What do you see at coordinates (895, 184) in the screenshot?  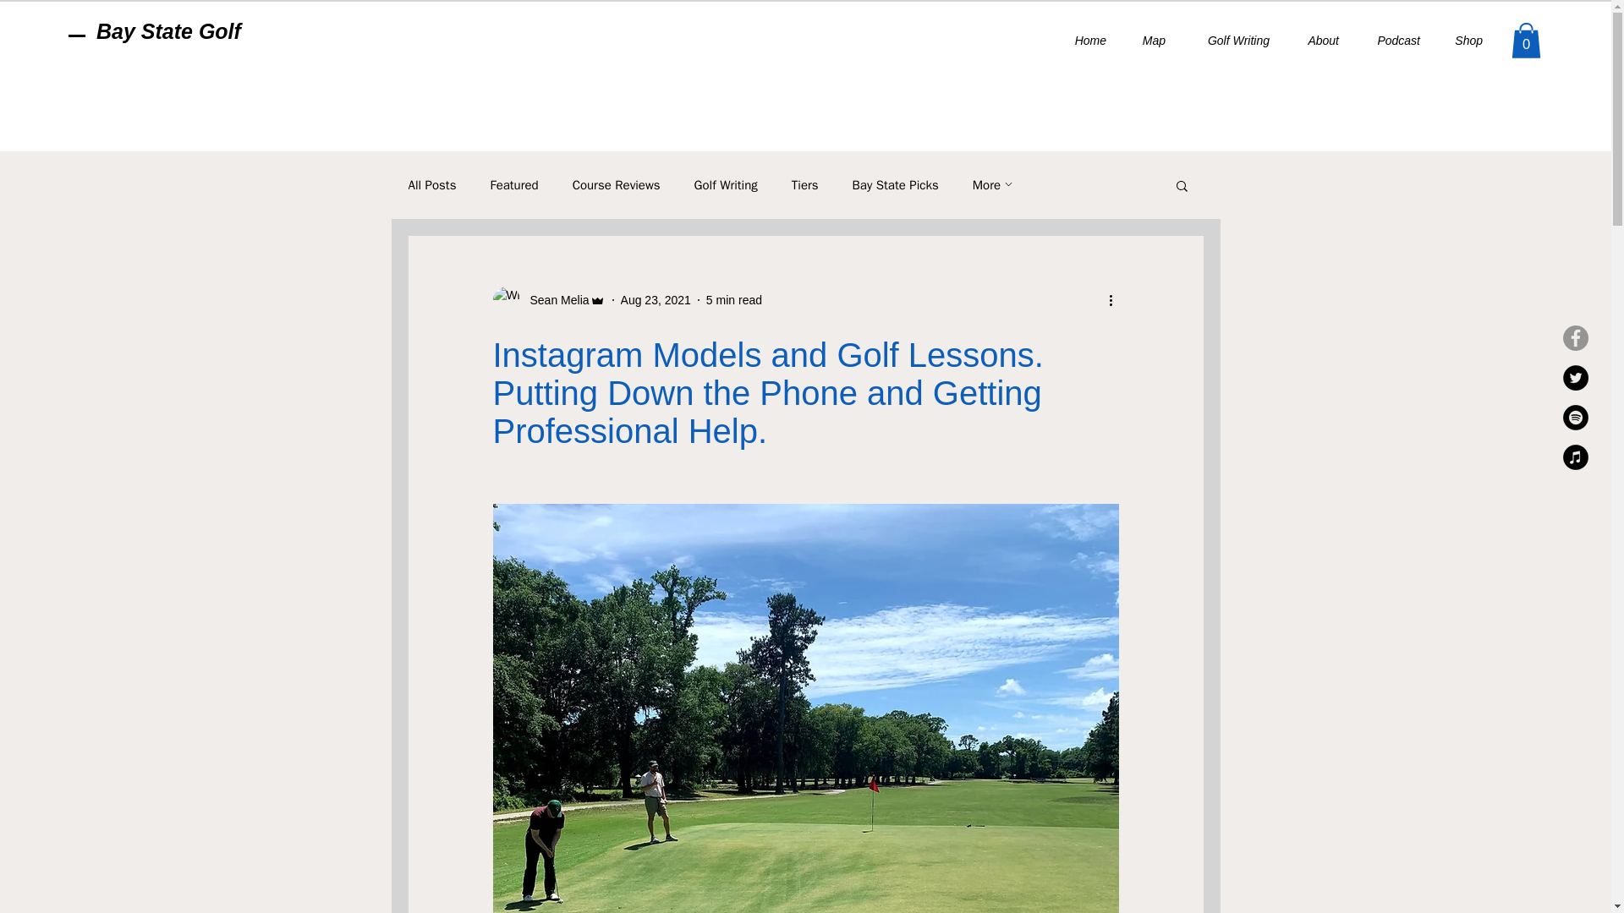 I see `Bay State Picks` at bounding box center [895, 184].